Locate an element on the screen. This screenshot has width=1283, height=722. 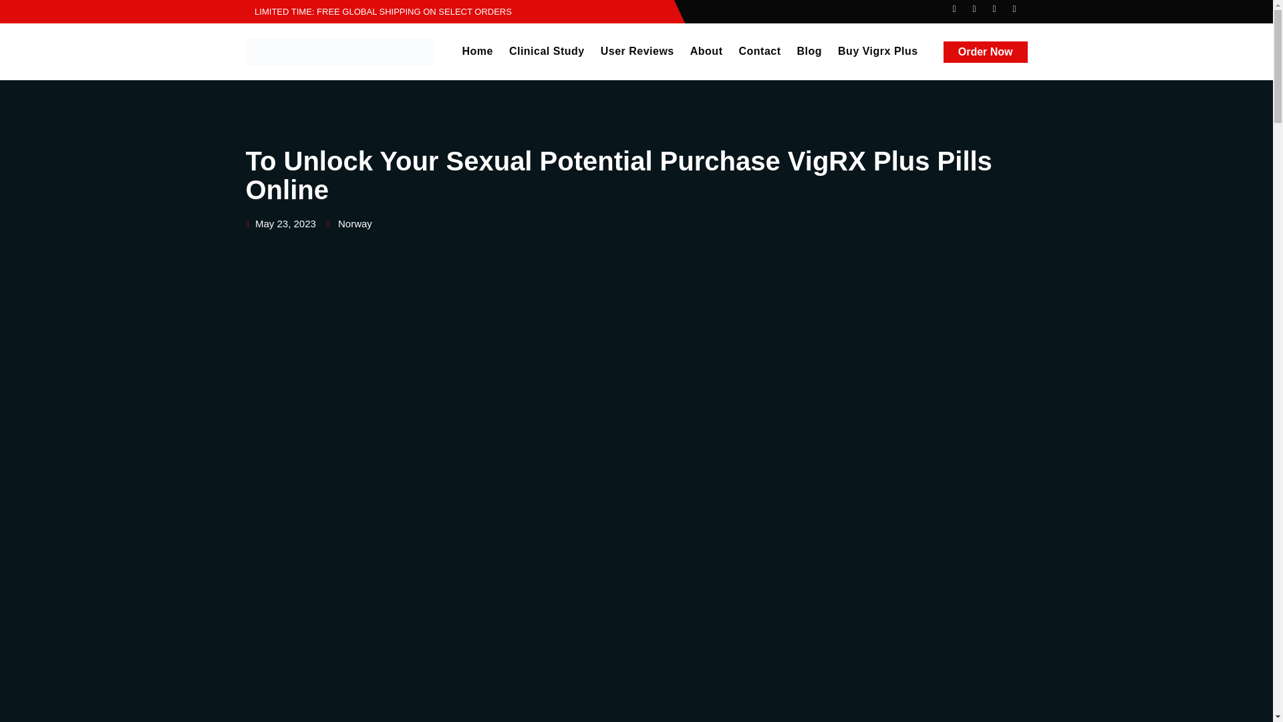
Contact is located at coordinates (759, 51).